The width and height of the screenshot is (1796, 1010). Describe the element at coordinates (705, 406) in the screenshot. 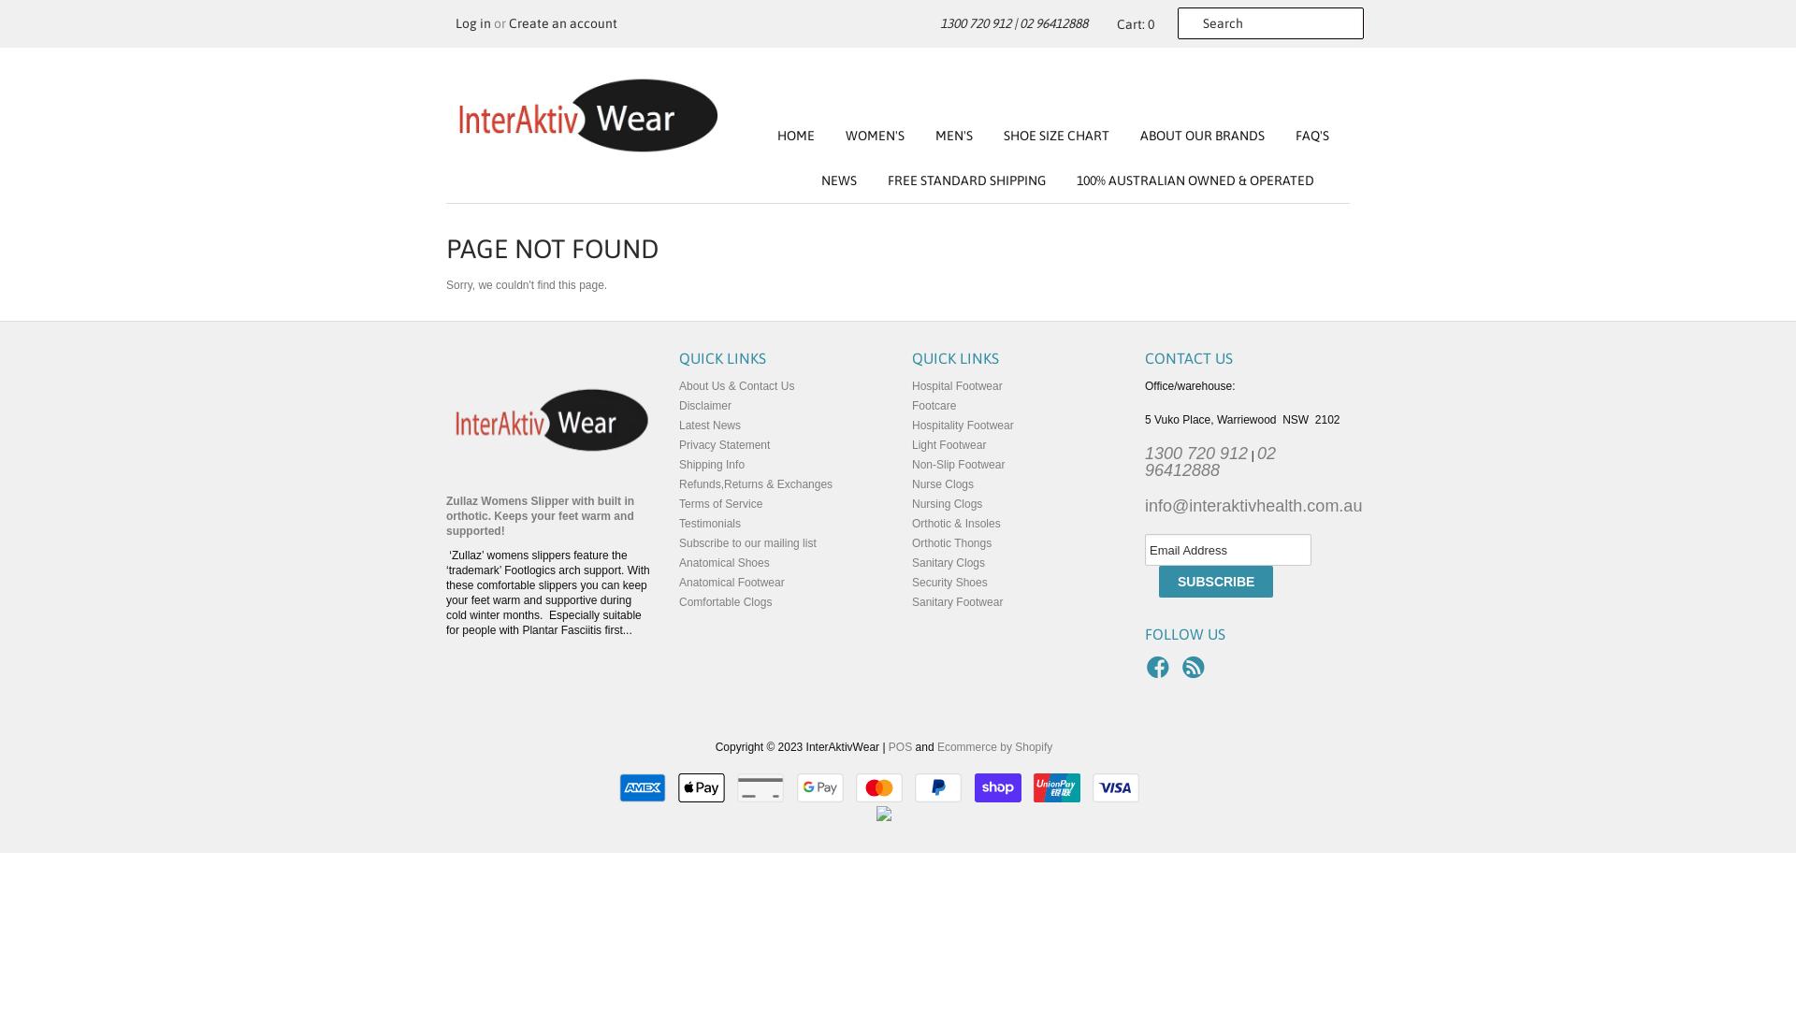

I see `Disclaimer` at that location.